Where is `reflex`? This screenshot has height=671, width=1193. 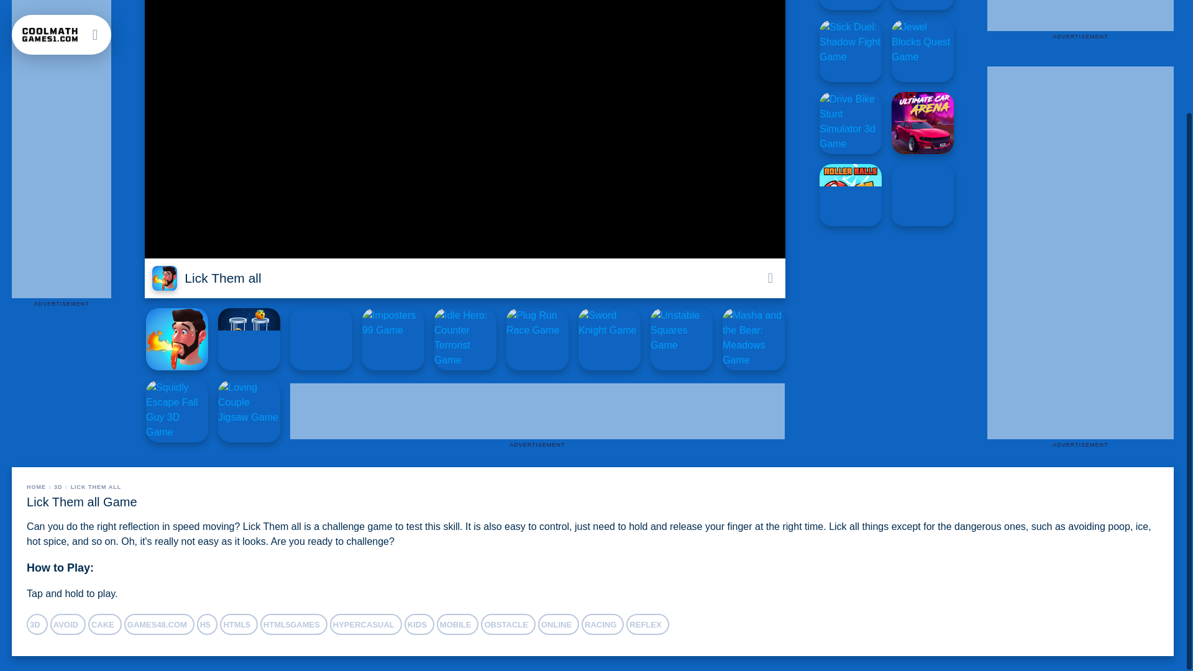 reflex is located at coordinates (647, 624).